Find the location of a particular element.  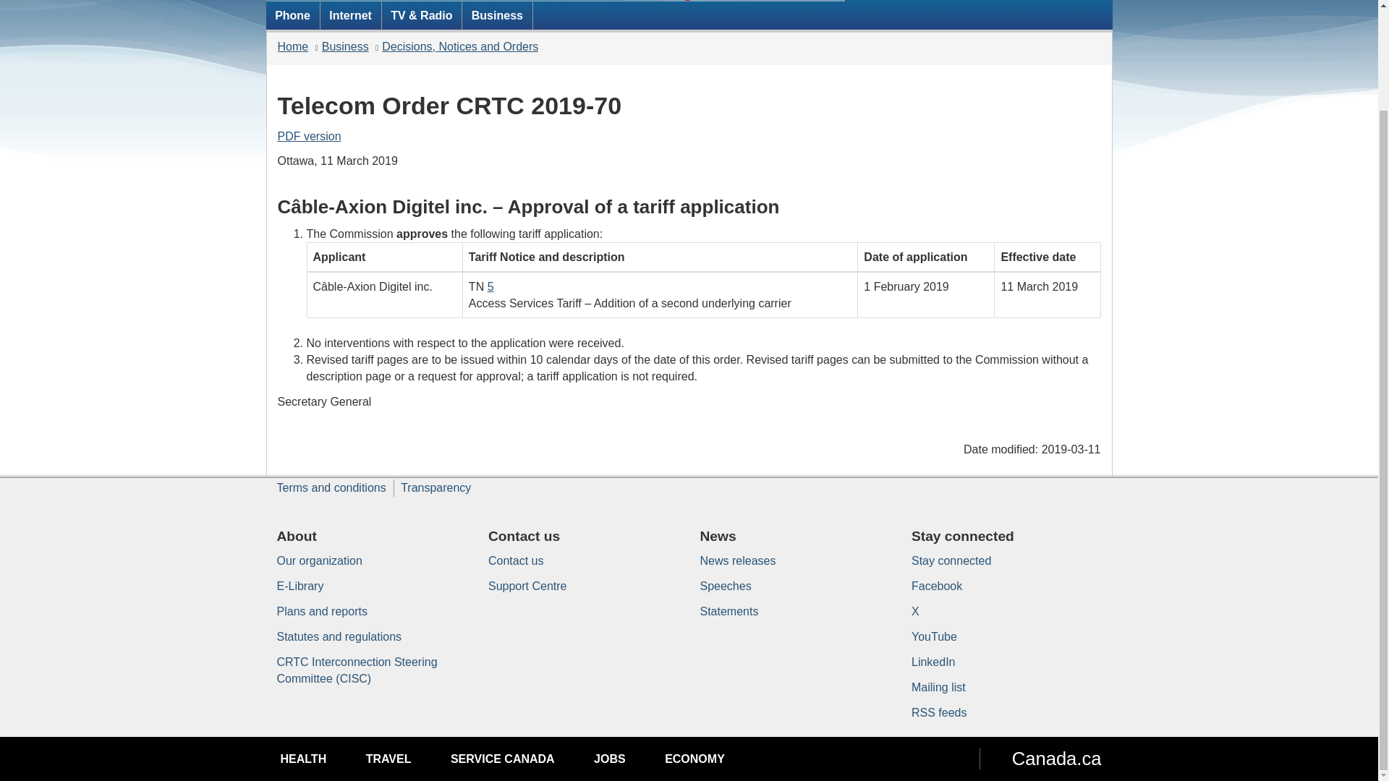

Statements is located at coordinates (729, 612).